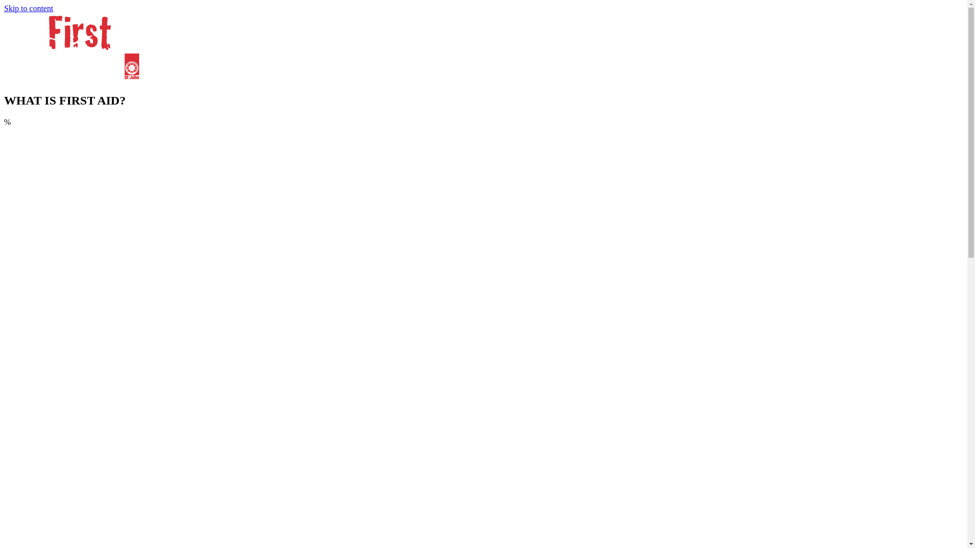 This screenshot has width=975, height=548. I want to click on Skip to content, so click(28, 8).